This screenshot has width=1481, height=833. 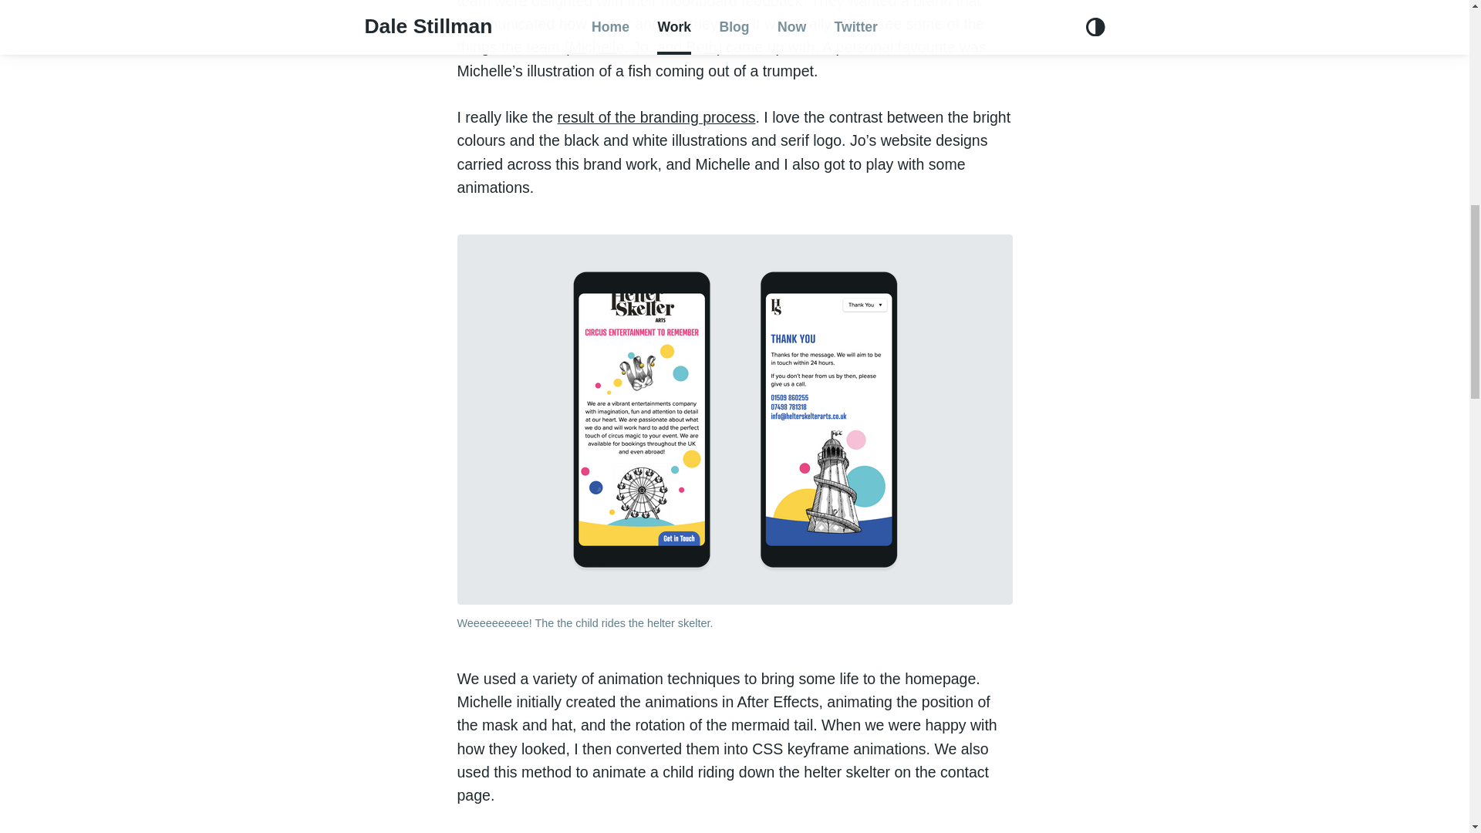 What do you see at coordinates (702, 46) in the screenshot?
I see `Beth` at bounding box center [702, 46].